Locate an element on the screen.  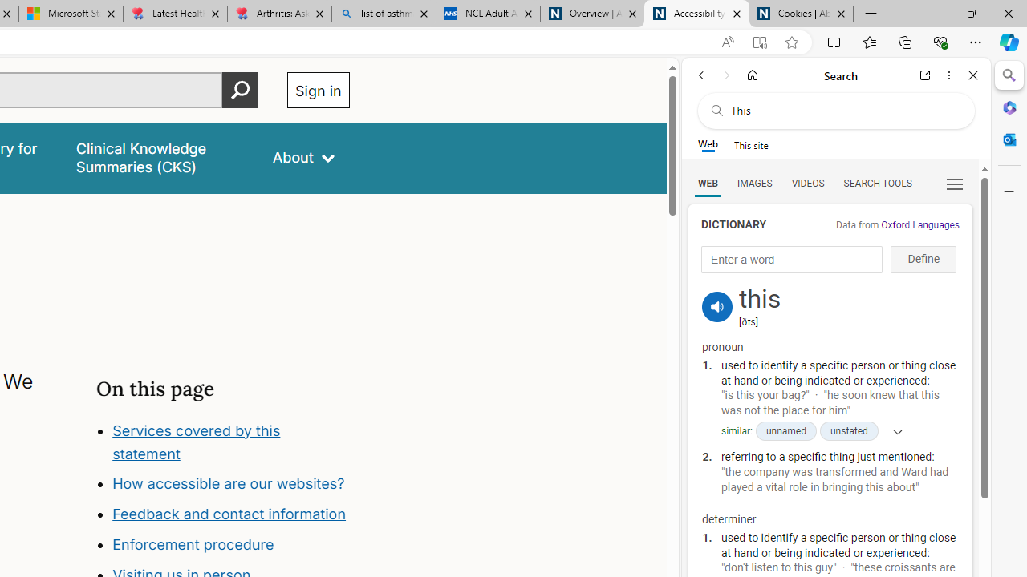
Arthritis: Ask Health Professionals is located at coordinates (279, 14).